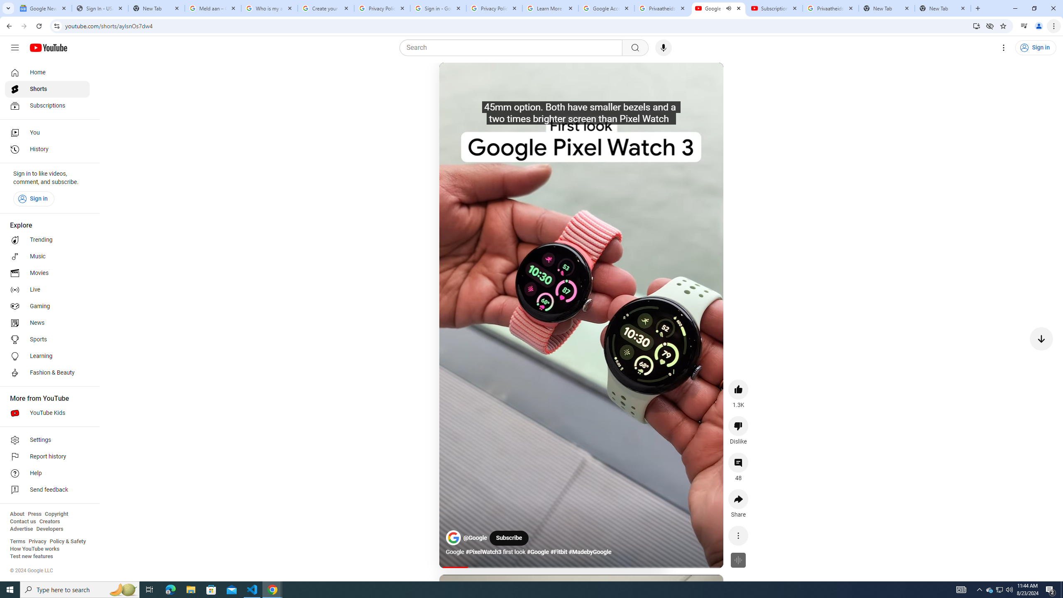  Describe the element at coordinates (438, 8) in the screenshot. I see `Sign in - Google Accounts` at that location.